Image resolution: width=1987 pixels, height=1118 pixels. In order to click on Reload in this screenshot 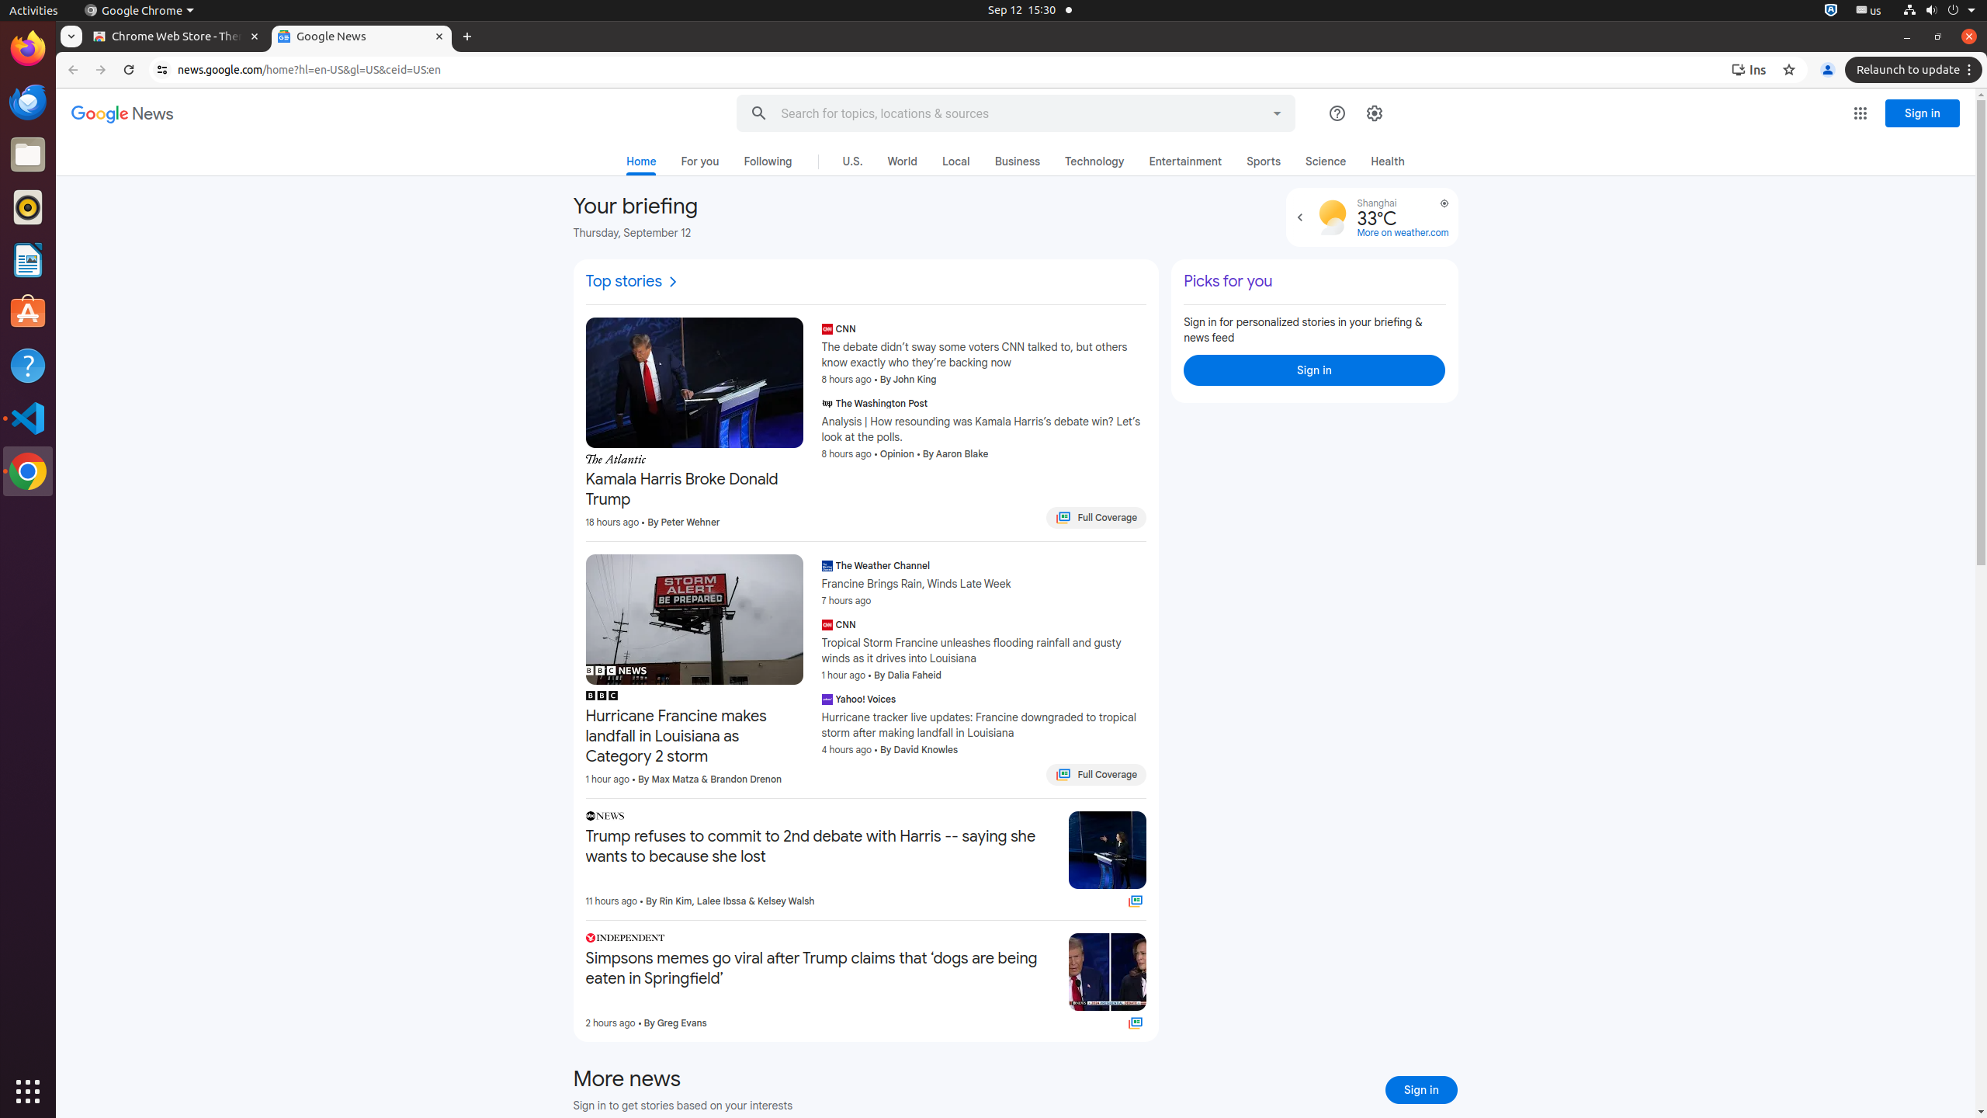, I will do `click(129, 70)`.